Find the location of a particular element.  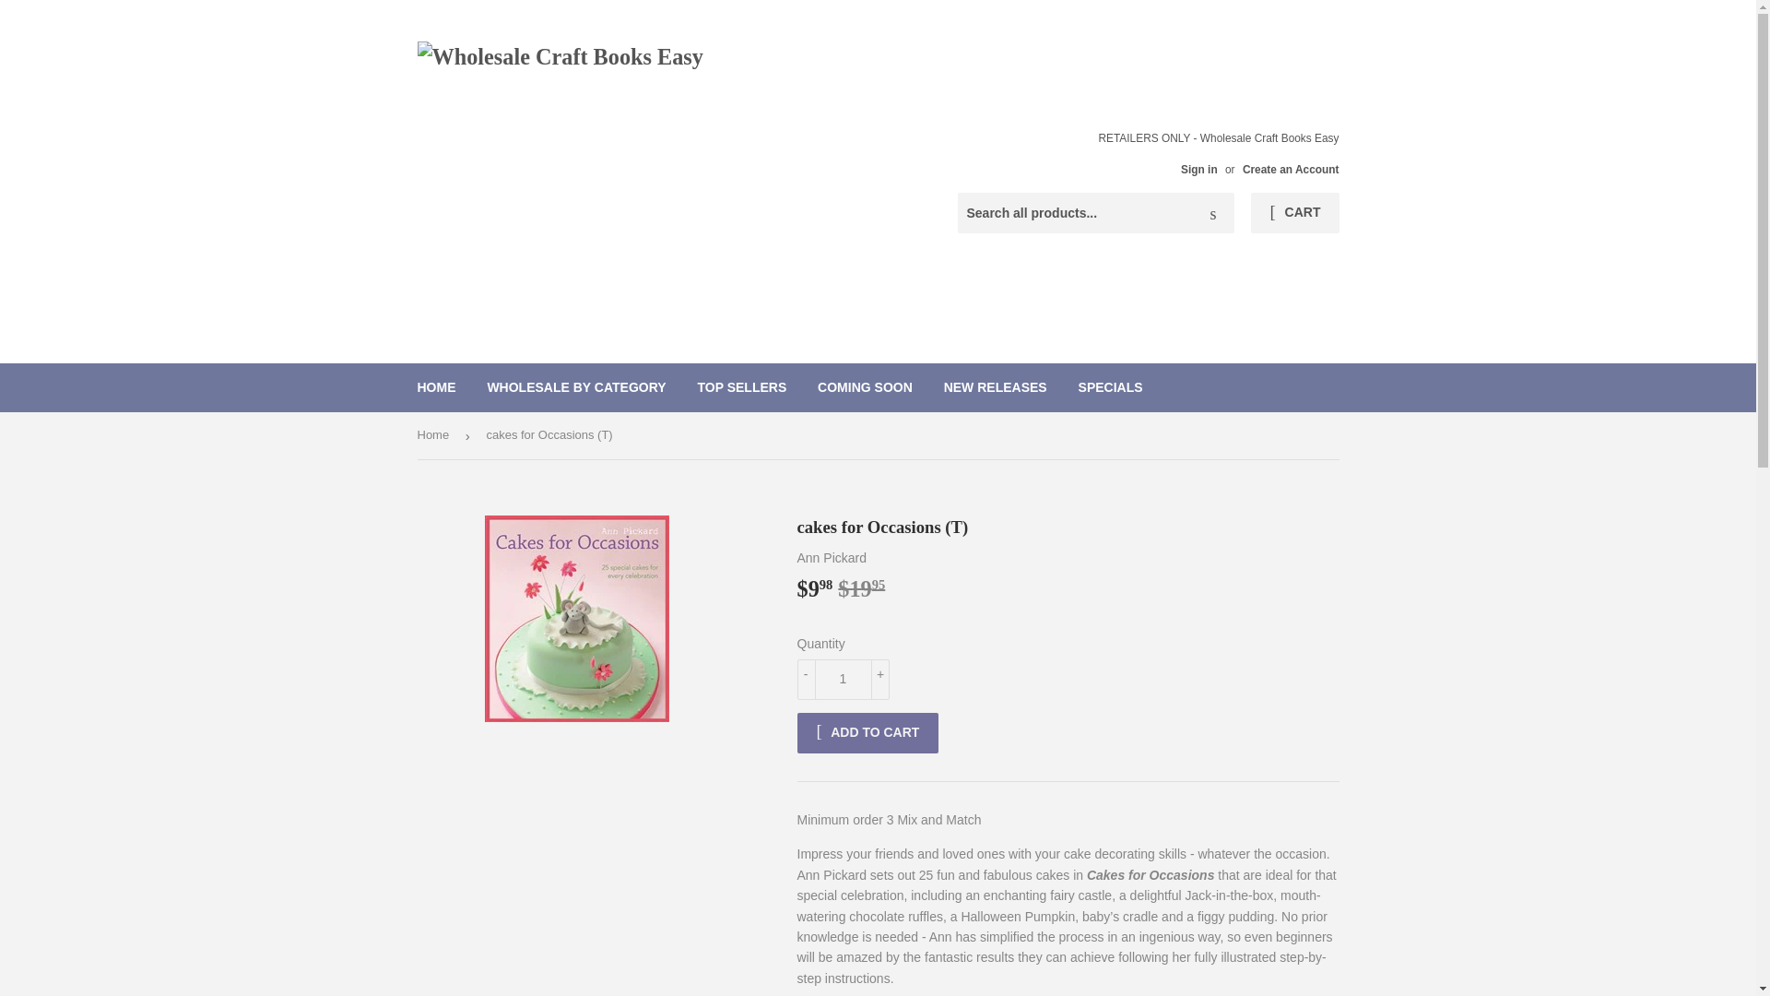

1 is located at coordinates (843, 679).